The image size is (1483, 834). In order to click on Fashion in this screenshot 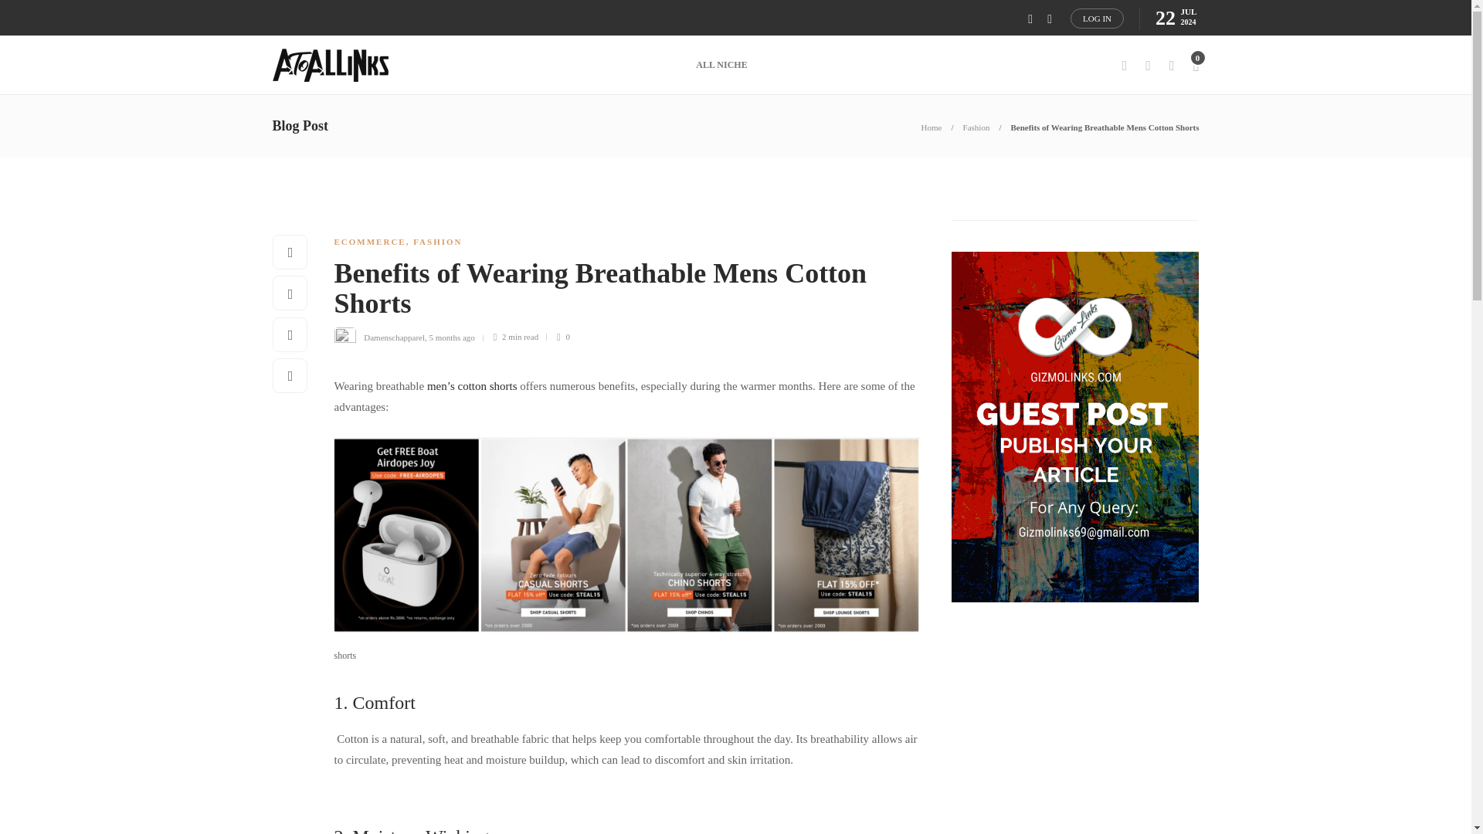, I will do `click(976, 127)`.